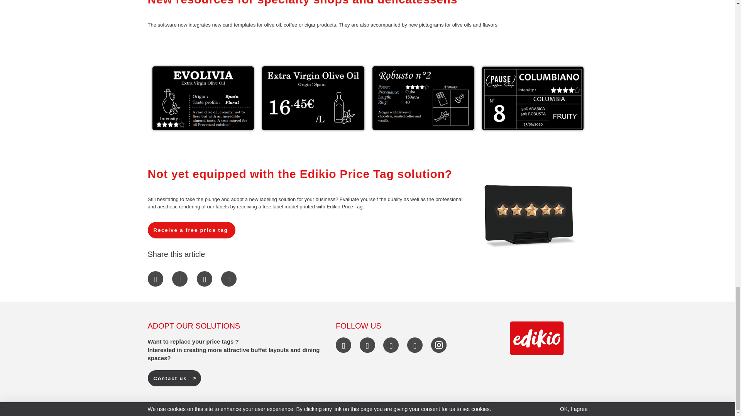 This screenshot has height=416, width=741. What do you see at coordinates (536, 338) in the screenshot?
I see `Home` at bounding box center [536, 338].